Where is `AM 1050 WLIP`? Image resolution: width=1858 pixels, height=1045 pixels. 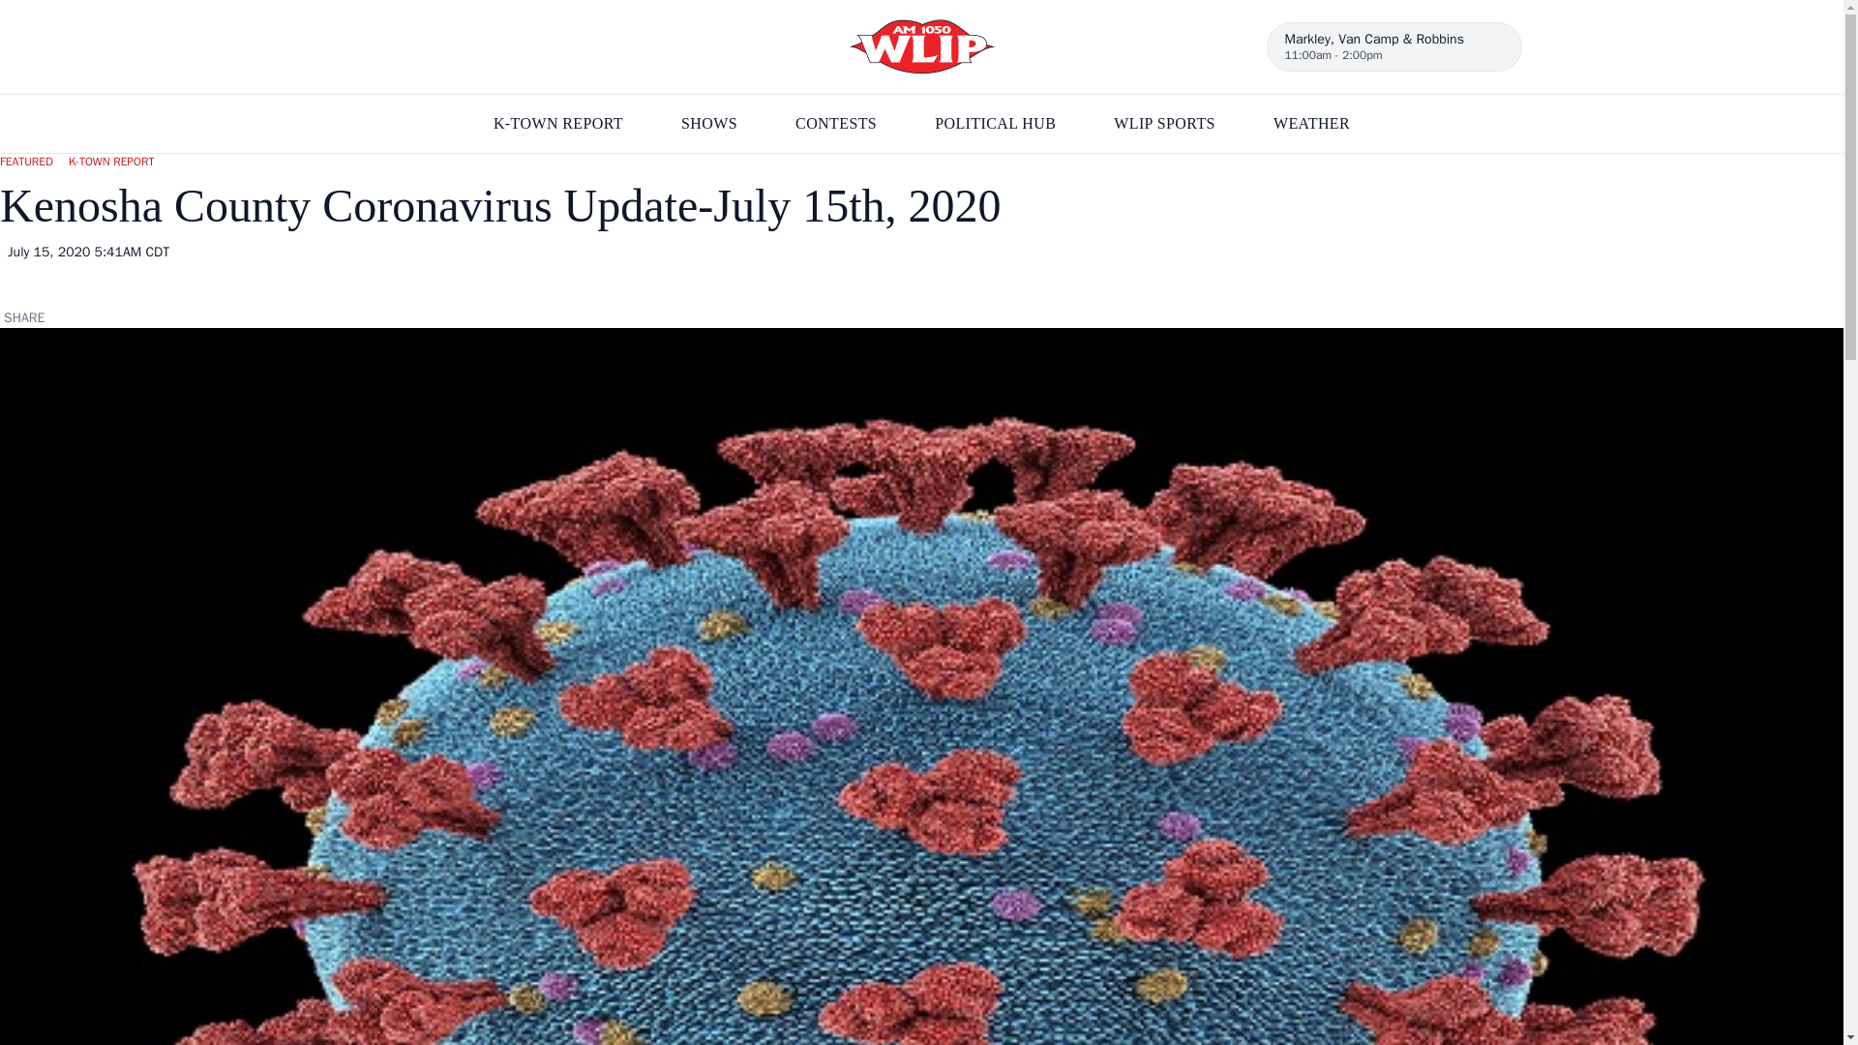 AM 1050 WLIP is located at coordinates (921, 46).